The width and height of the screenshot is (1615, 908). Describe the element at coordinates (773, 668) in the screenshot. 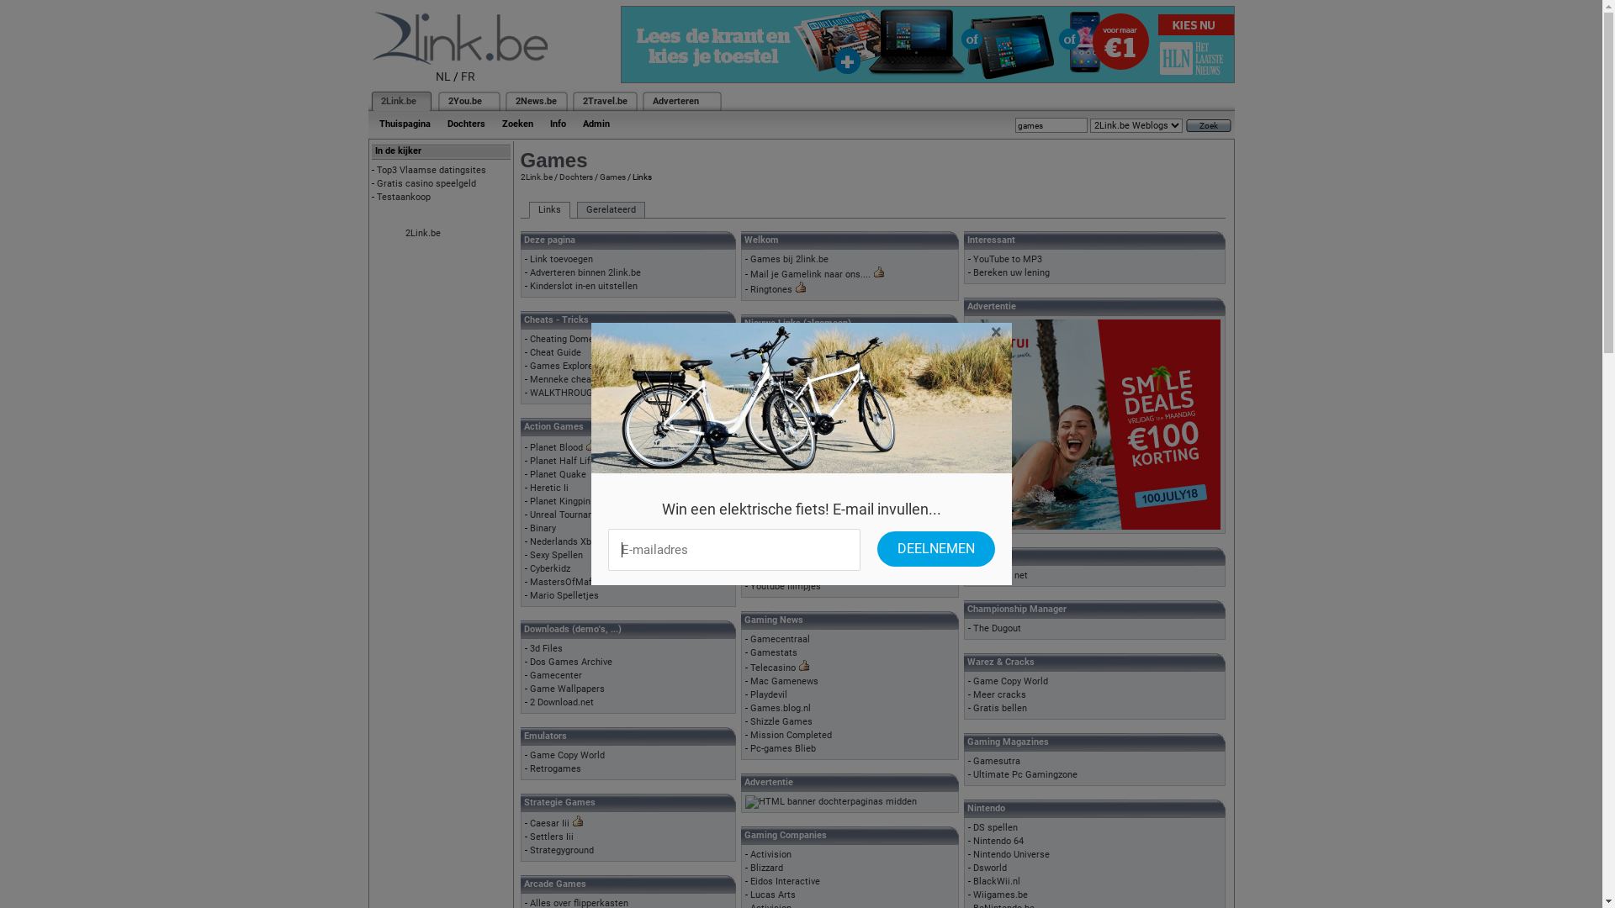

I see `Telecasino` at that location.